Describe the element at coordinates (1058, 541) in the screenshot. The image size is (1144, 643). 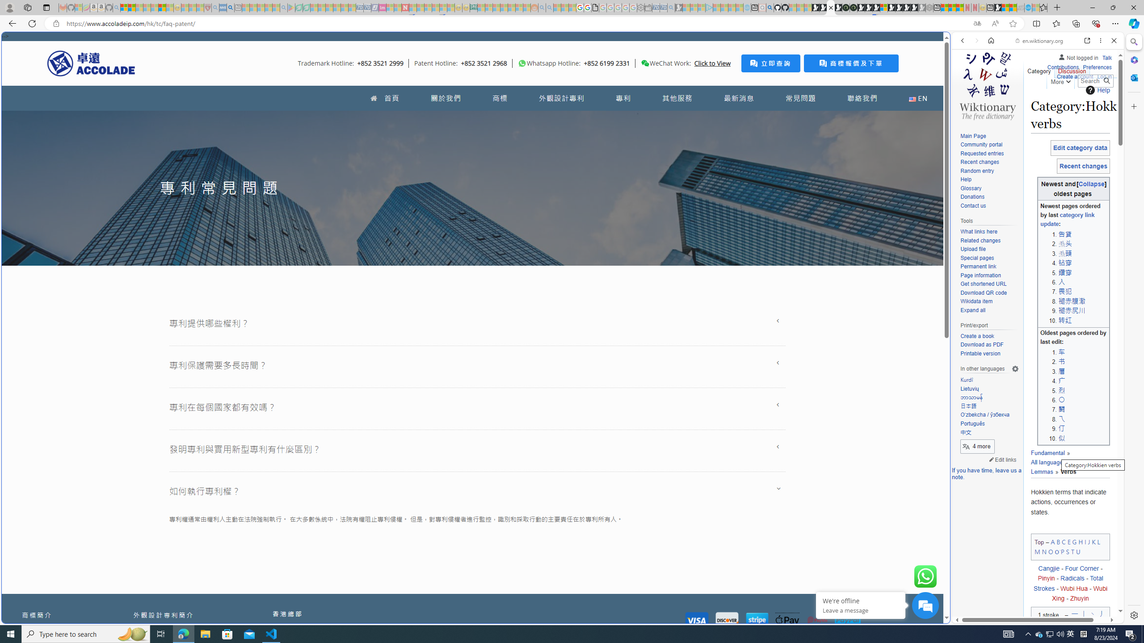
I see `B` at that location.